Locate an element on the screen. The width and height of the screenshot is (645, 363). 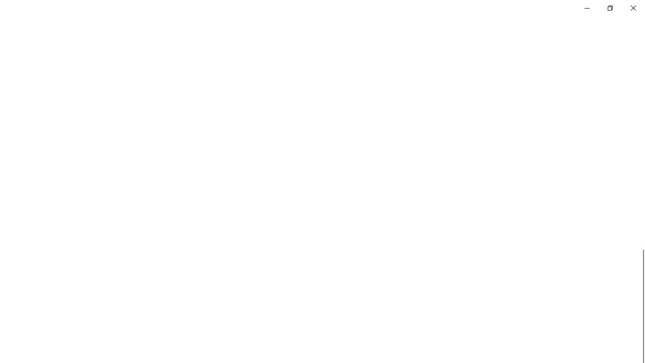
Vertical Small Decrease is located at coordinates (641, 52).